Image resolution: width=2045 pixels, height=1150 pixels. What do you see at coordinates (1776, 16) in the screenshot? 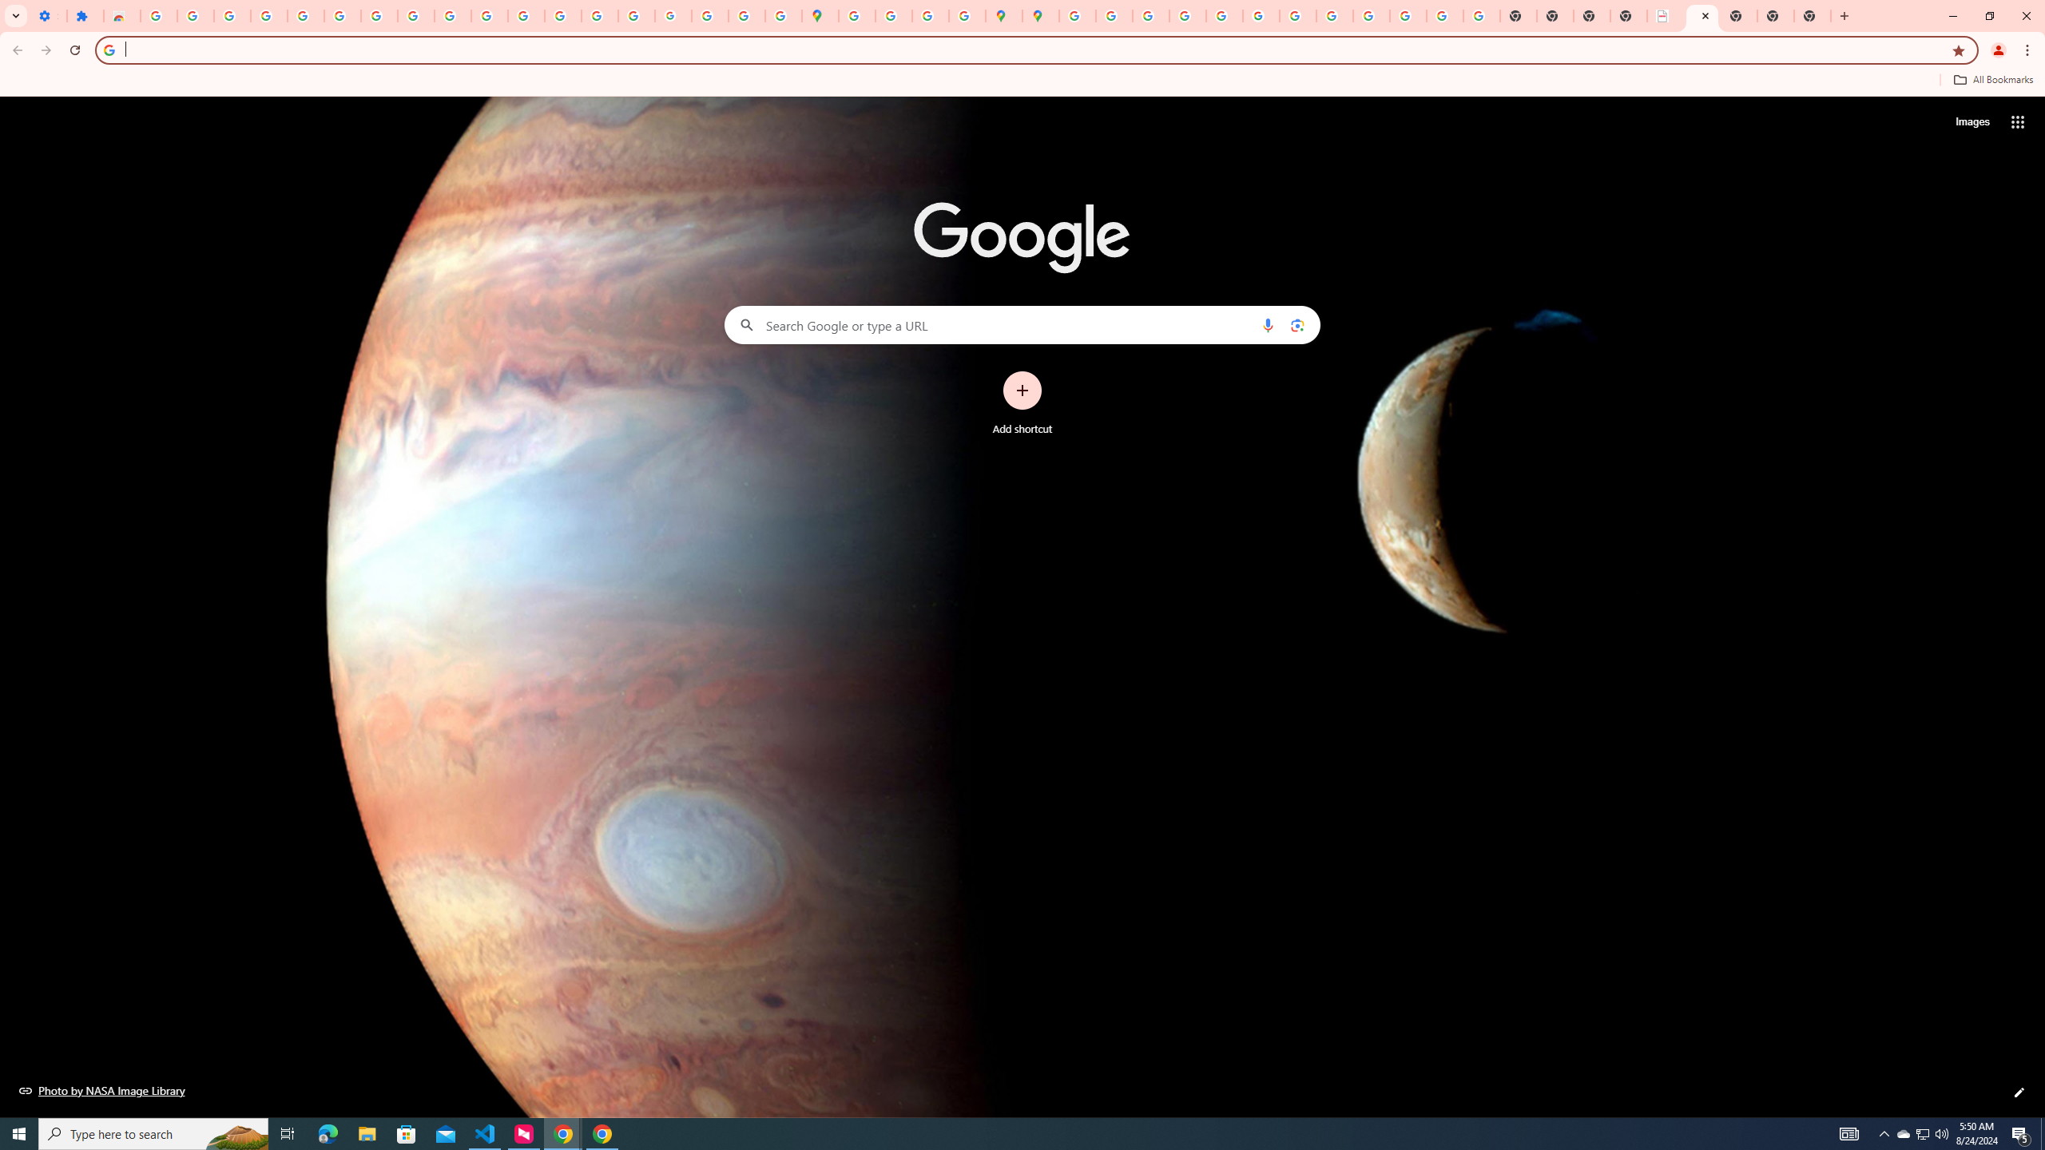
I see `New Tab` at bounding box center [1776, 16].